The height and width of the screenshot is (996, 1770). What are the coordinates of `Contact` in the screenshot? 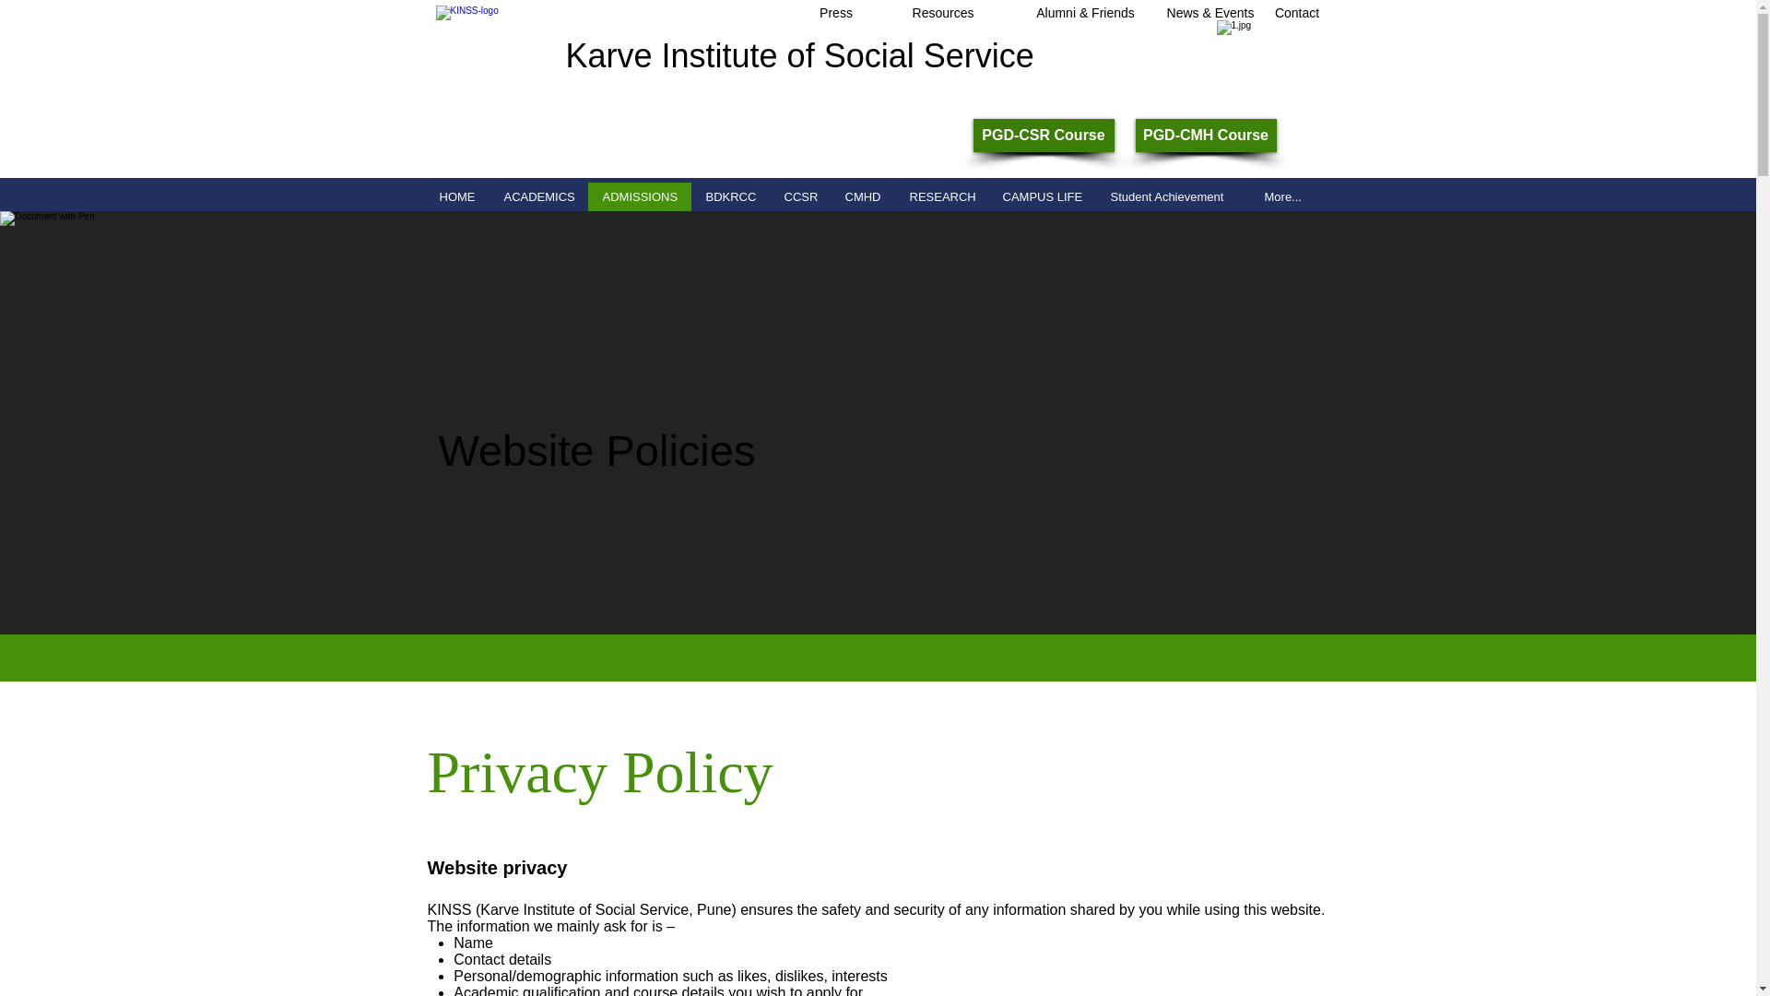 It's located at (1296, 13).